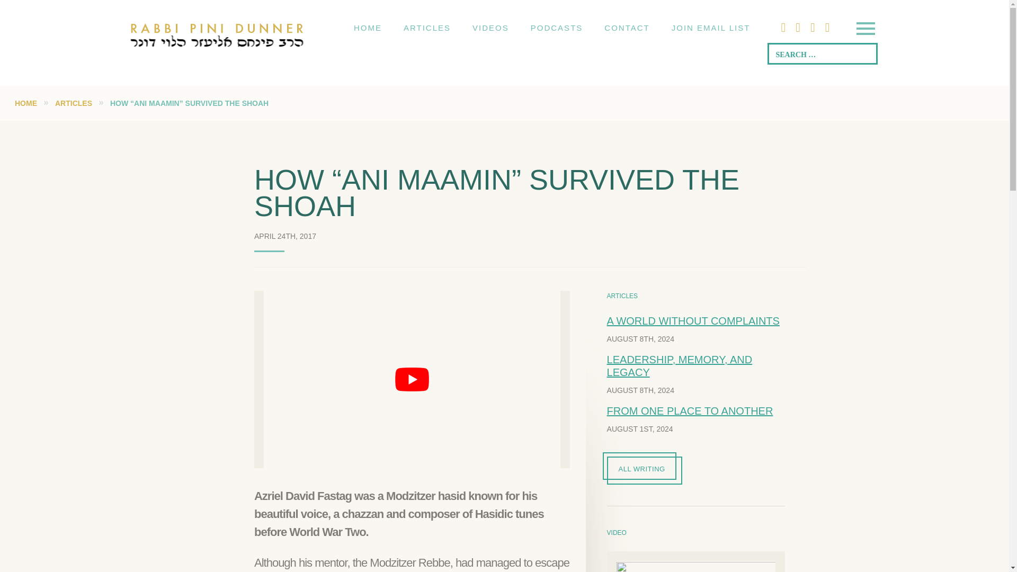 The width and height of the screenshot is (1017, 572). What do you see at coordinates (490, 28) in the screenshot?
I see `VIDEOS` at bounding box center [490, 28].